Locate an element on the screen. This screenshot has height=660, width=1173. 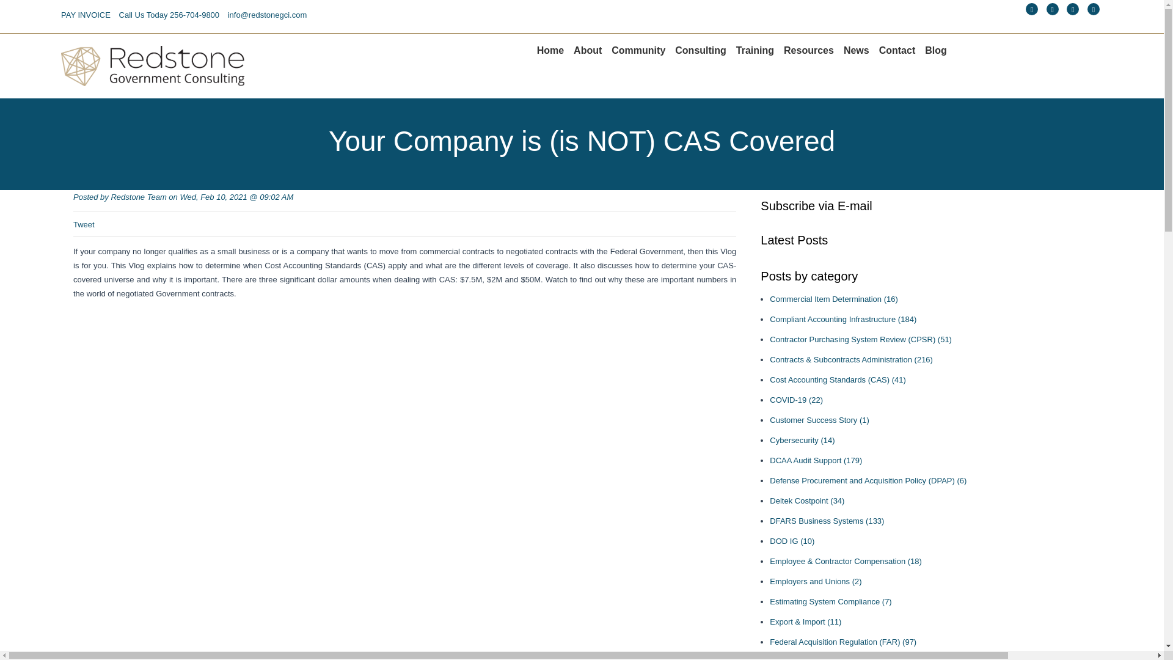
About is located at coordinates (588, 50).